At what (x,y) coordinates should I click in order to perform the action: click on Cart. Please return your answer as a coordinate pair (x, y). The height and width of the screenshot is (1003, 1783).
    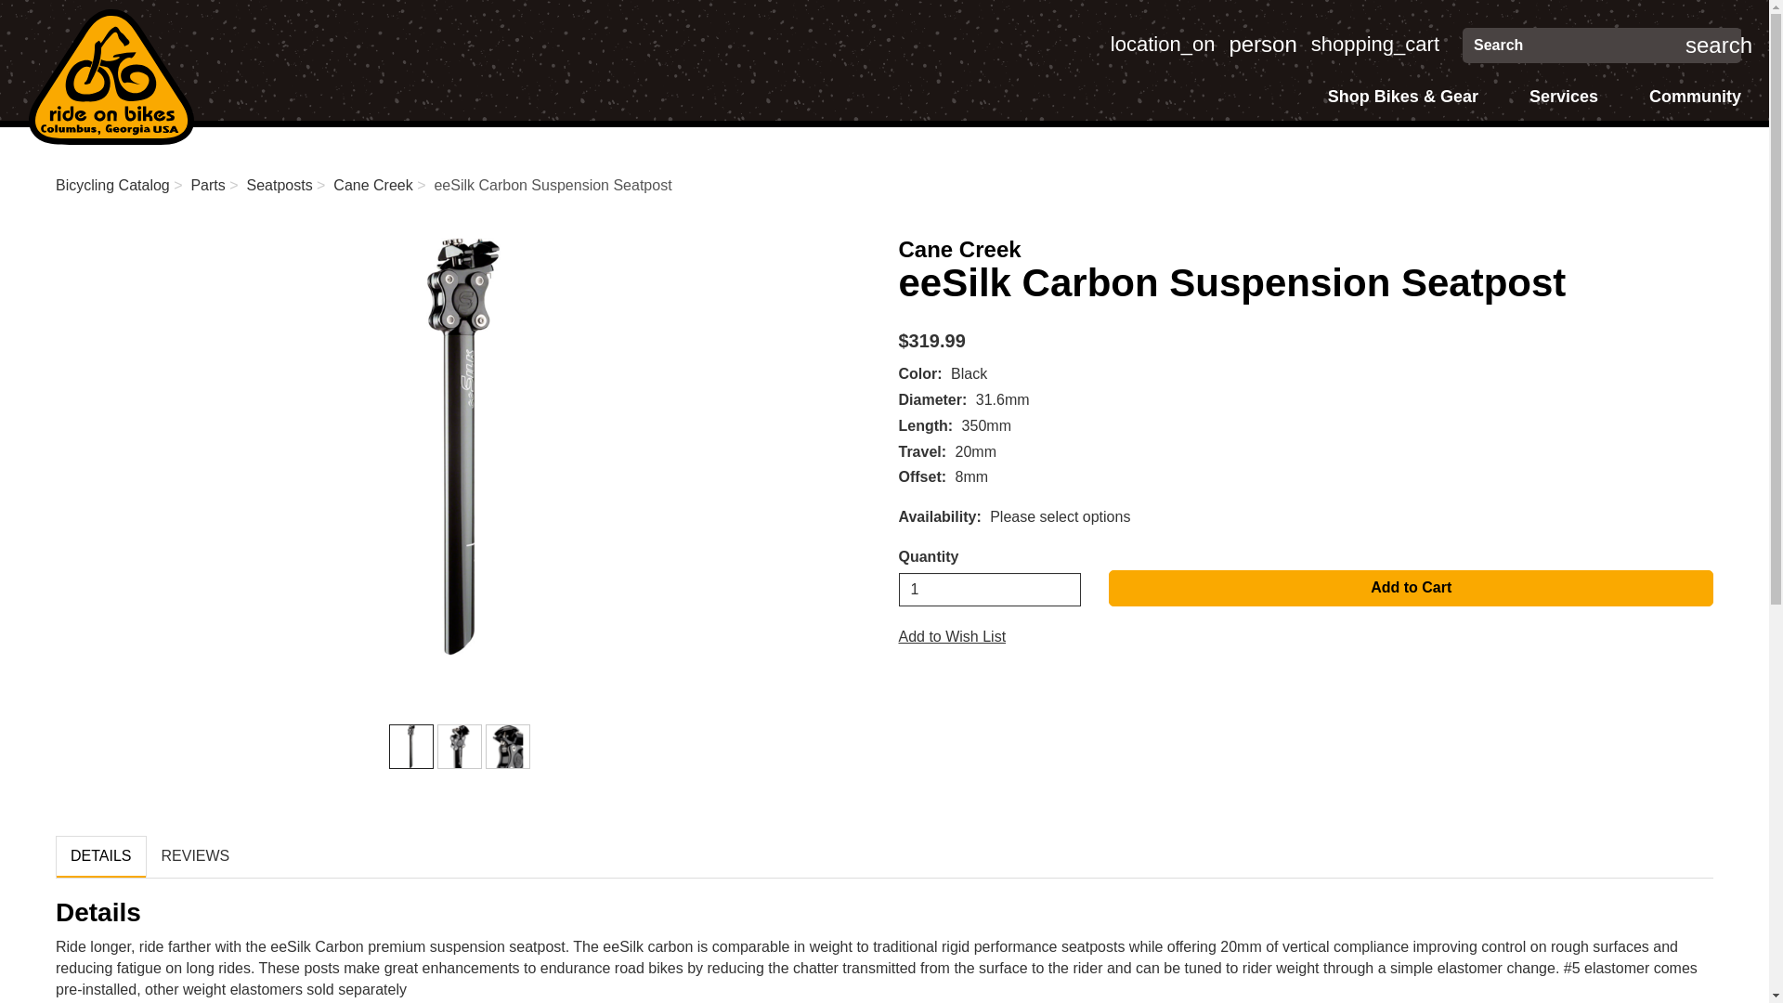
    Looking at the image, I should click on (1374, 45).